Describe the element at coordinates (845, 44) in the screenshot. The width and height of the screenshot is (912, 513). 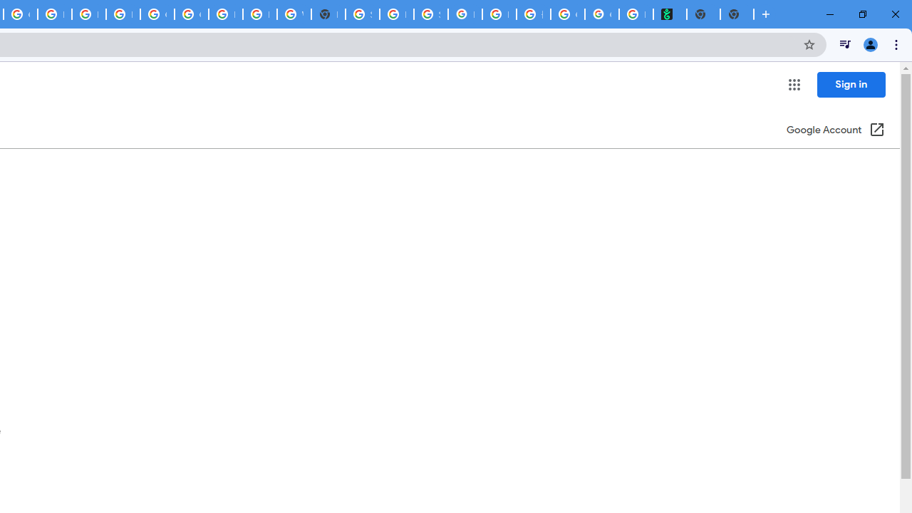
I see `Control your music, videos, and more` at that location.